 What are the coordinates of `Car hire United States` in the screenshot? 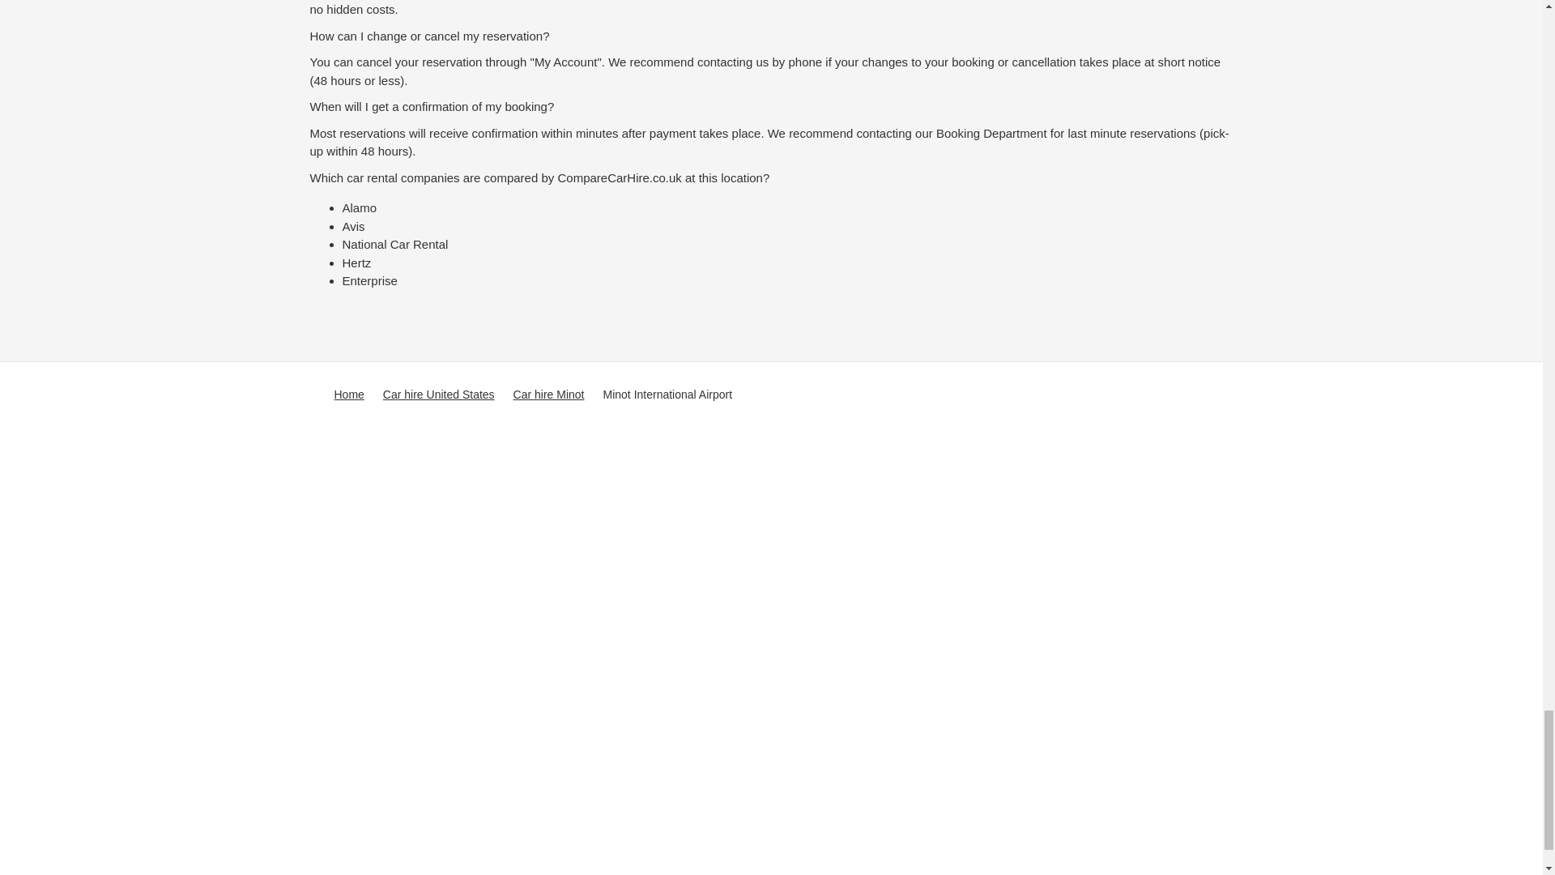 It's located at (438, 395).